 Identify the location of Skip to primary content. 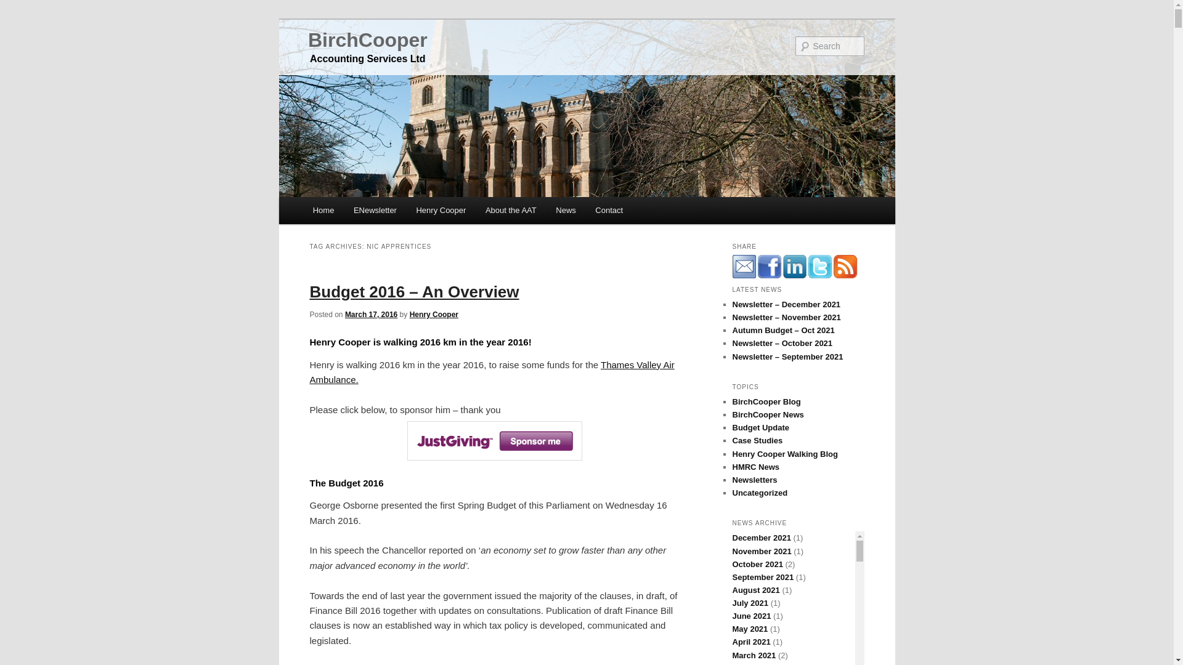
(367, 212).